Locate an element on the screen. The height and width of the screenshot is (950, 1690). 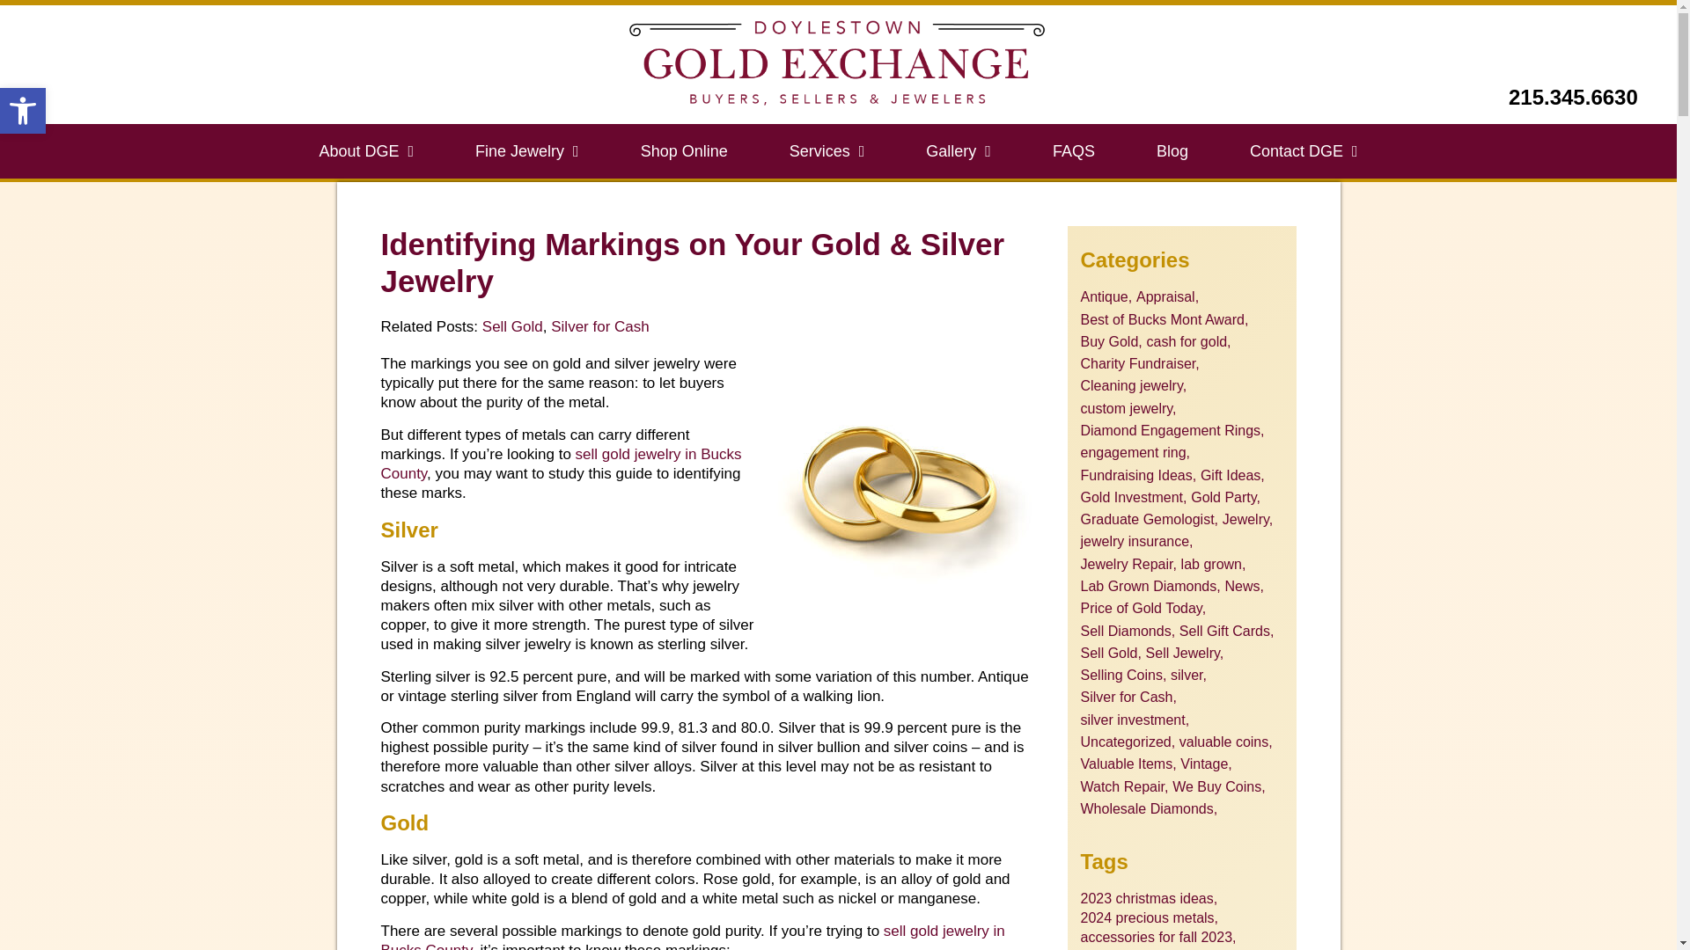
Fine Jewelry is located at coordinates (1573, 97).